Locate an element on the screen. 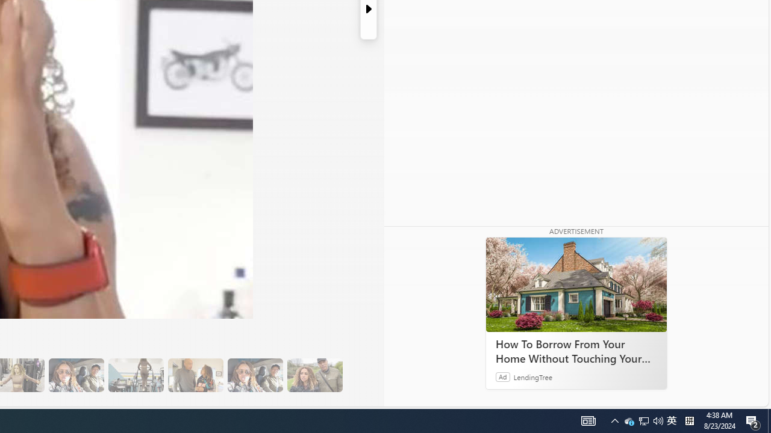 The height and width of the screenshot is (433, 771). 18 It's More Fun Doing It with Someone Else is located at coordinates (195, 375).